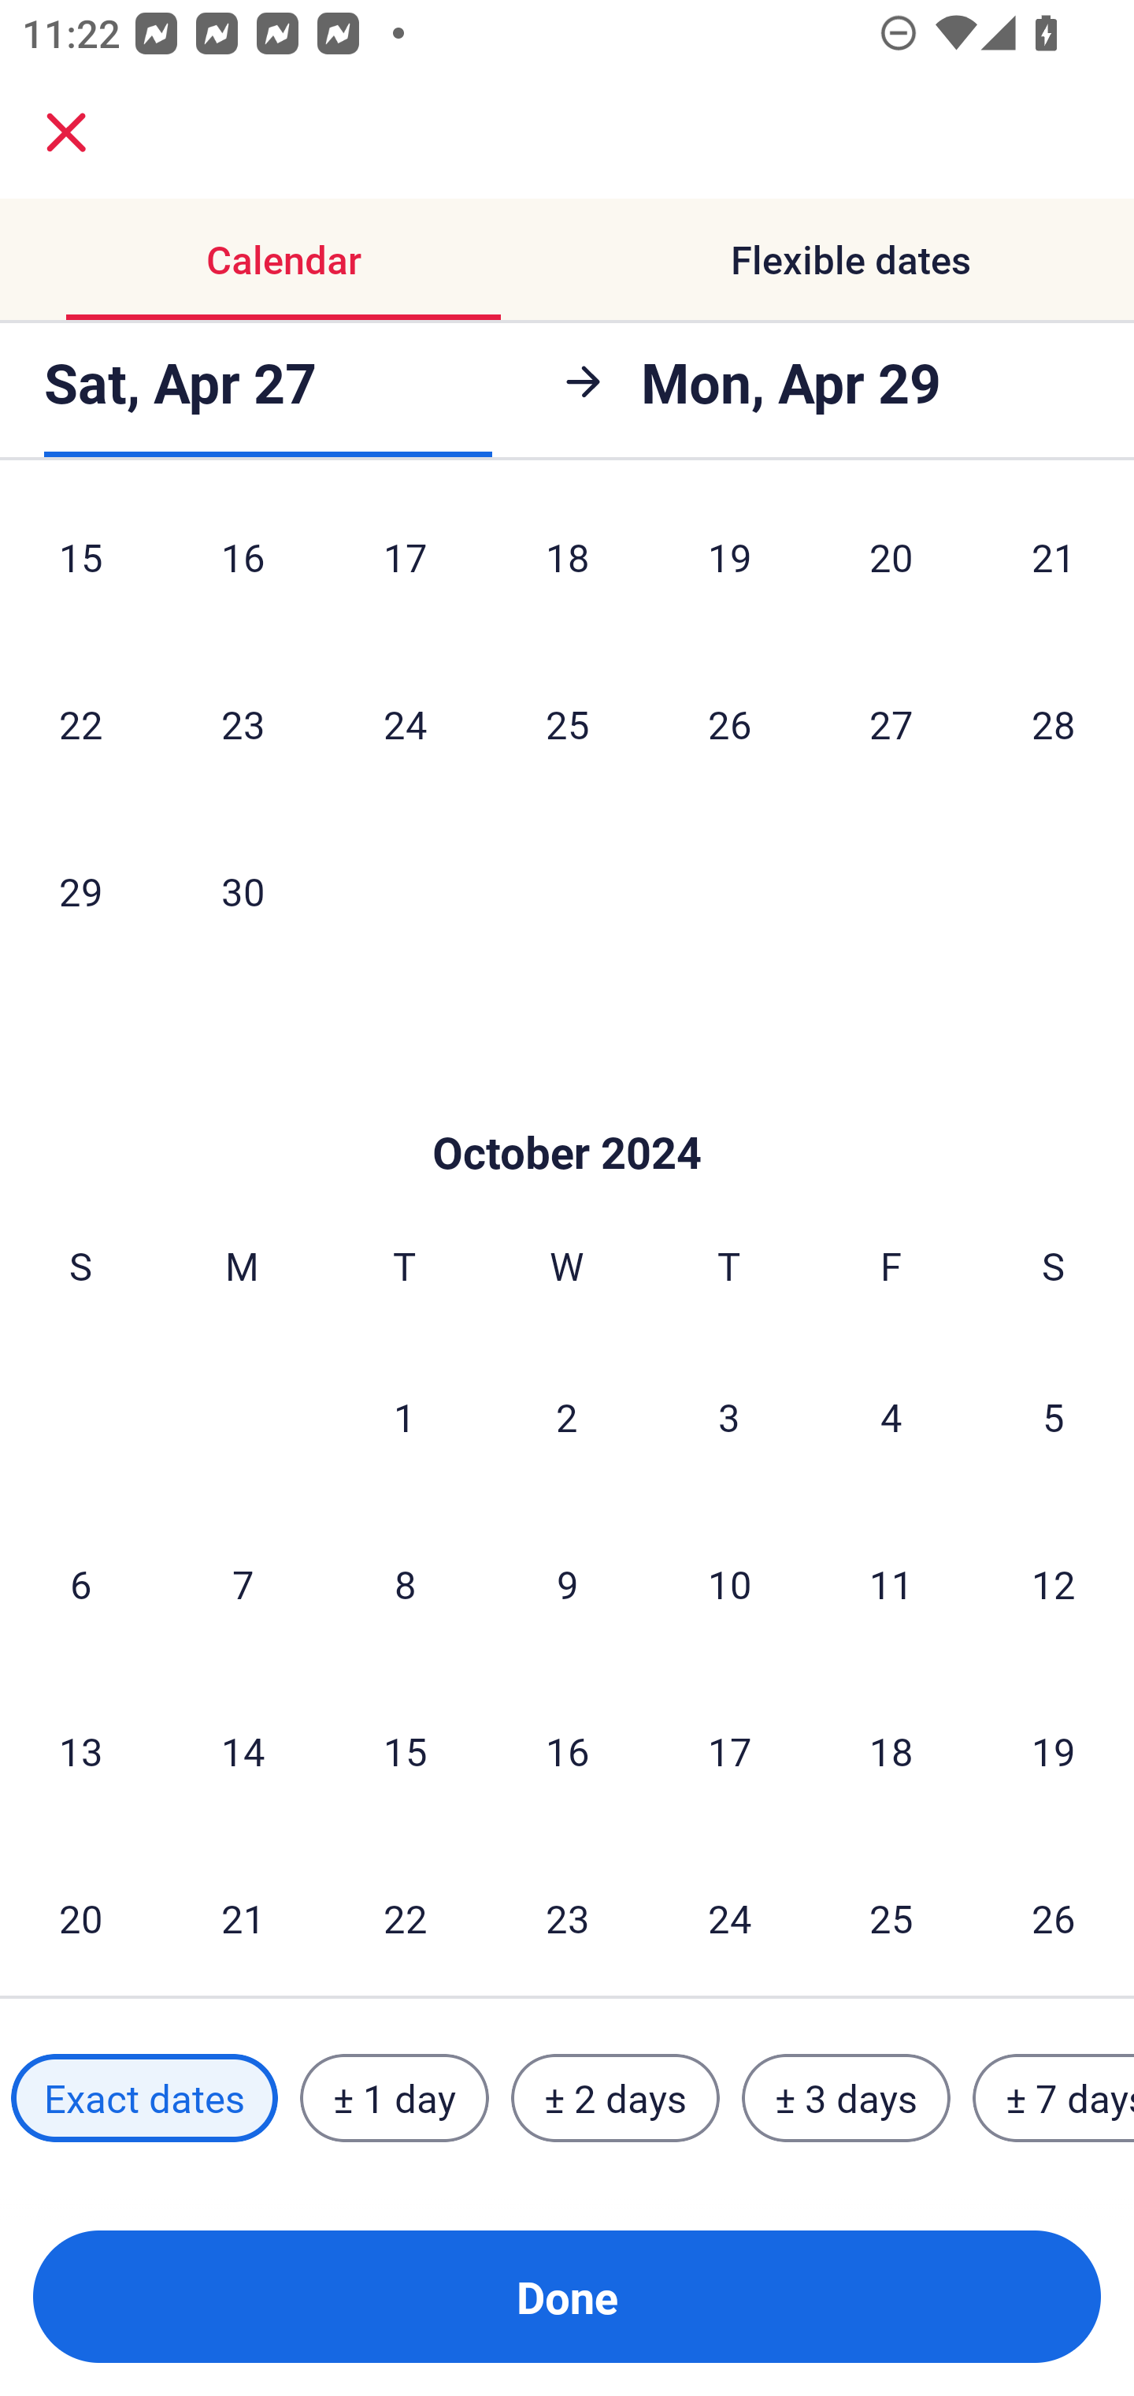 Image resolution: width=1134 pixels, height=2396 pixels. Describe the element at coordinates (567, 1583) in the screenshot. I see `9 Wednesday, October 9, 2024` at that location.